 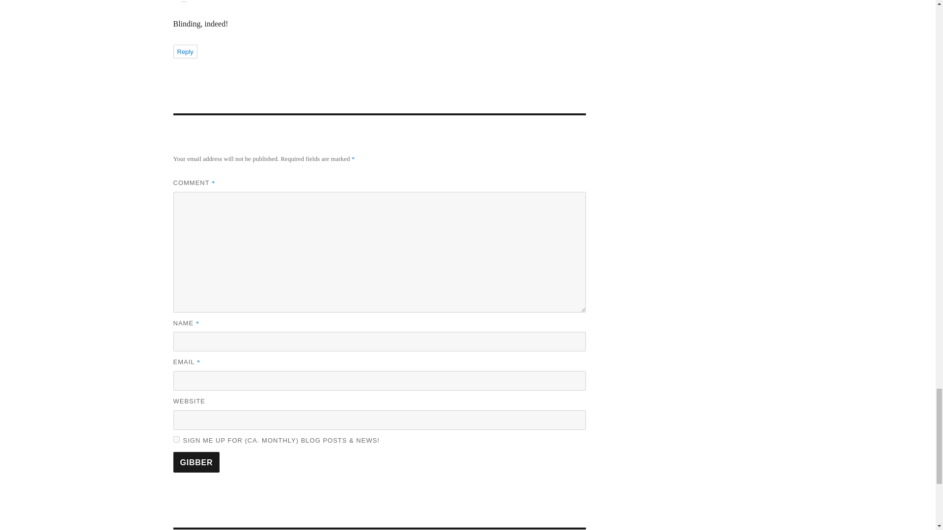 What do you see at coordinates (176, 439) in the screenshot?
I see `1` at bounding box center [176, 439].